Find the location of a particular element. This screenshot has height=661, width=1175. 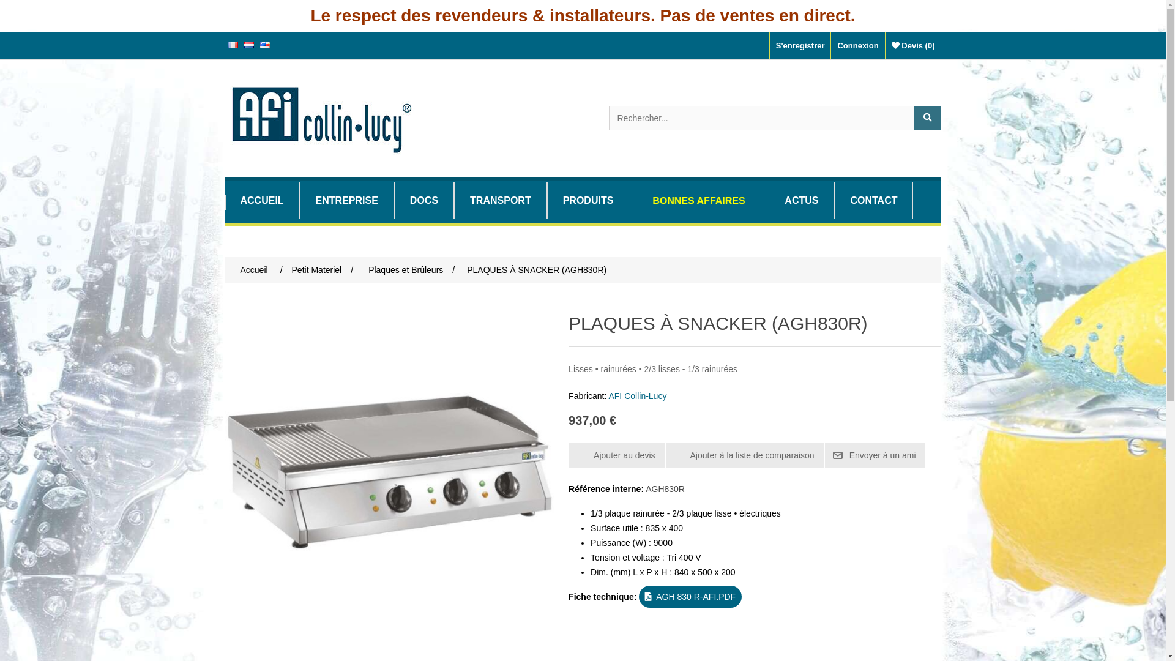

S'enregistrer is located at coordinates (800, 45).